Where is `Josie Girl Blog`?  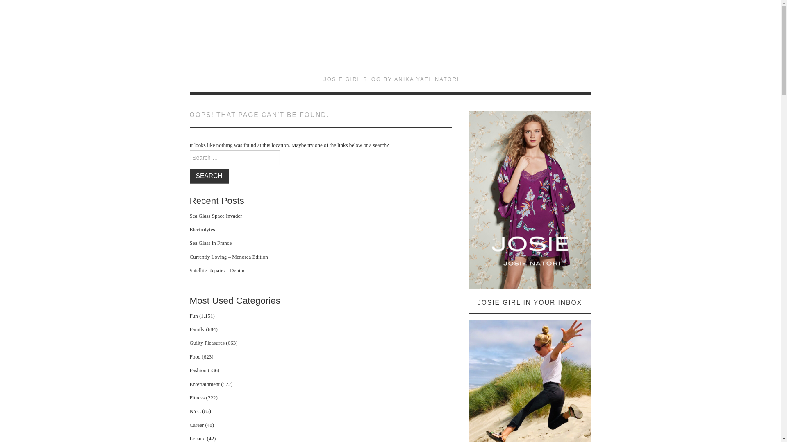
Josie Girl Blog is located at coordinates (391, 43).